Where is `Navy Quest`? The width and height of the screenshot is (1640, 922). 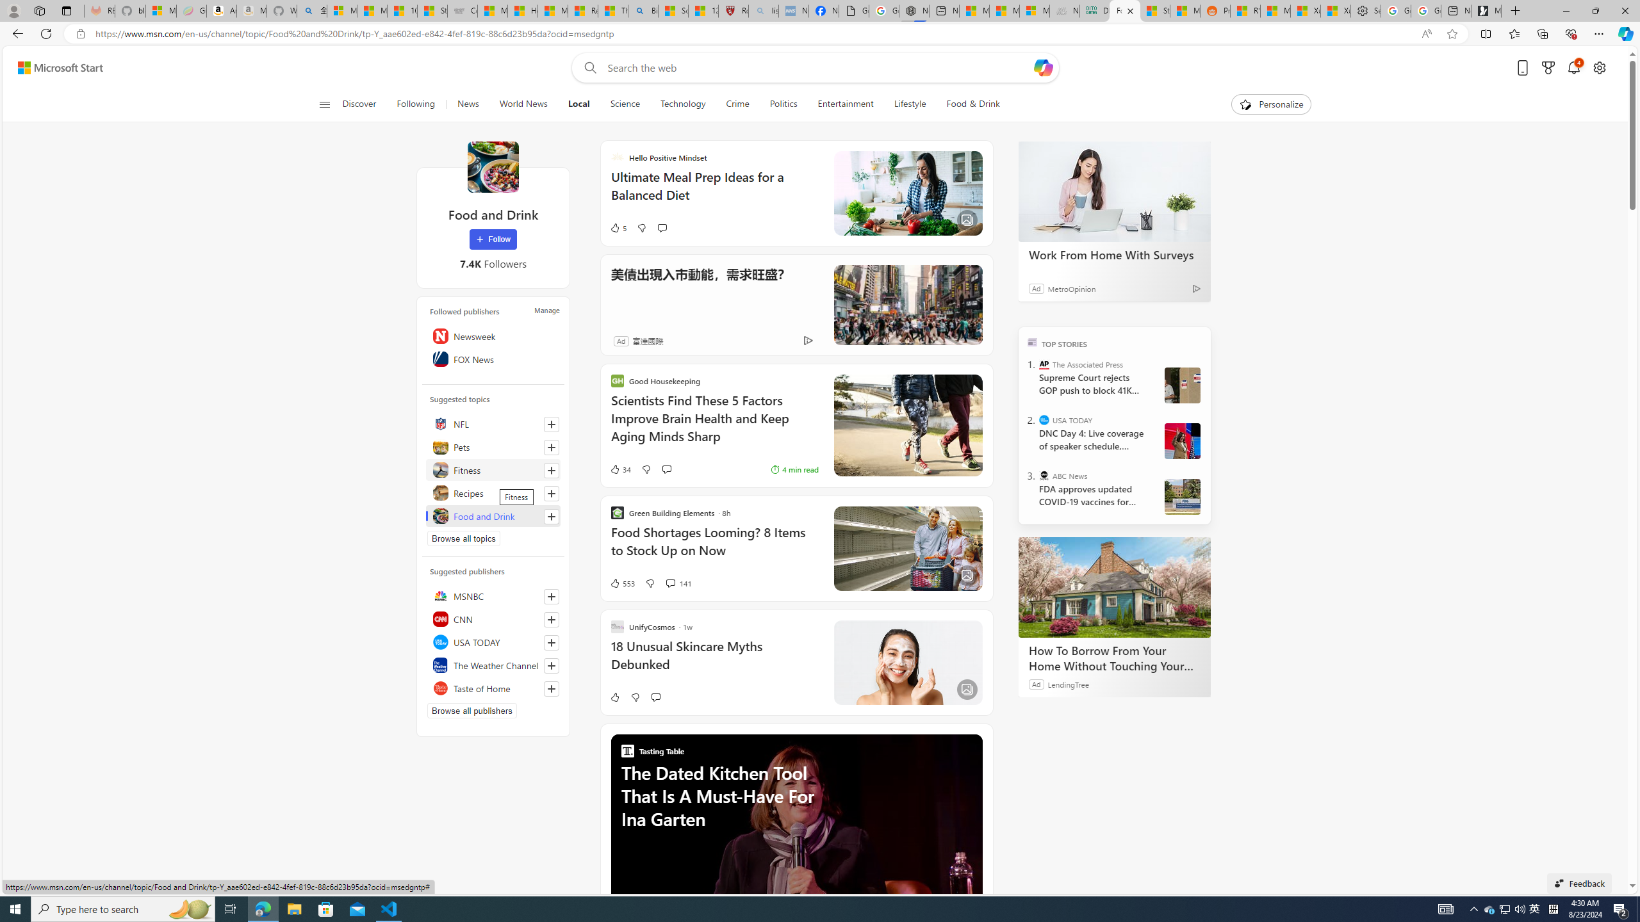
Navy Quest is located at coordinates (1065, 11).